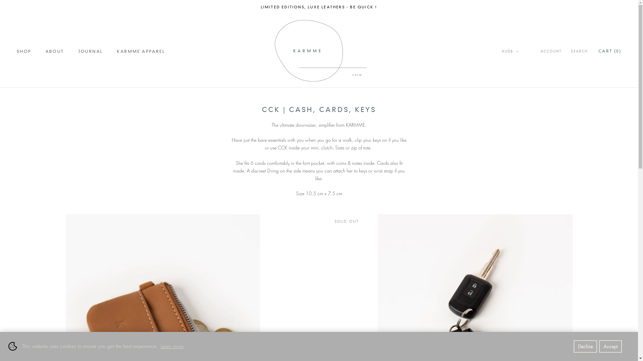 The image size is (643, 361). I want to click on ACCOUNT, so click(551, 51).